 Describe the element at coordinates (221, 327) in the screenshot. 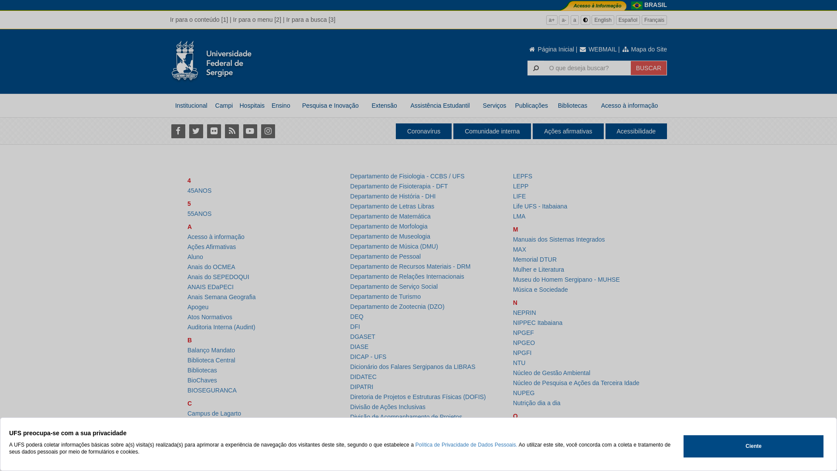

I see `Auditoria Interna (Audint)` at that location.